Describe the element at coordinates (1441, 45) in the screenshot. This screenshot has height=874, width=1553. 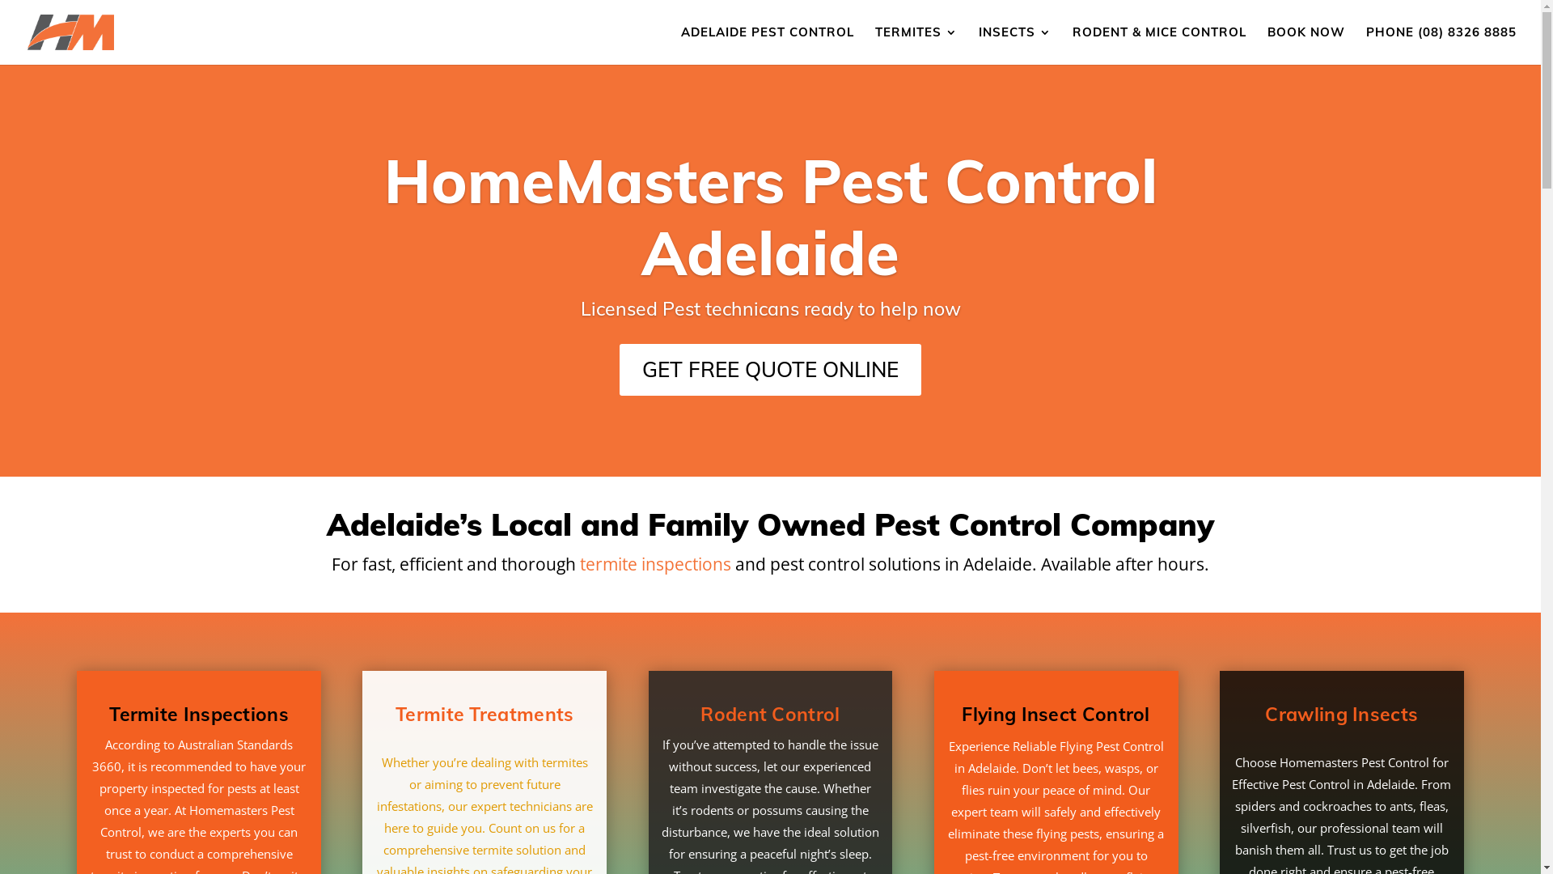
I see `PHONE (08) 8326 8885` at that location.